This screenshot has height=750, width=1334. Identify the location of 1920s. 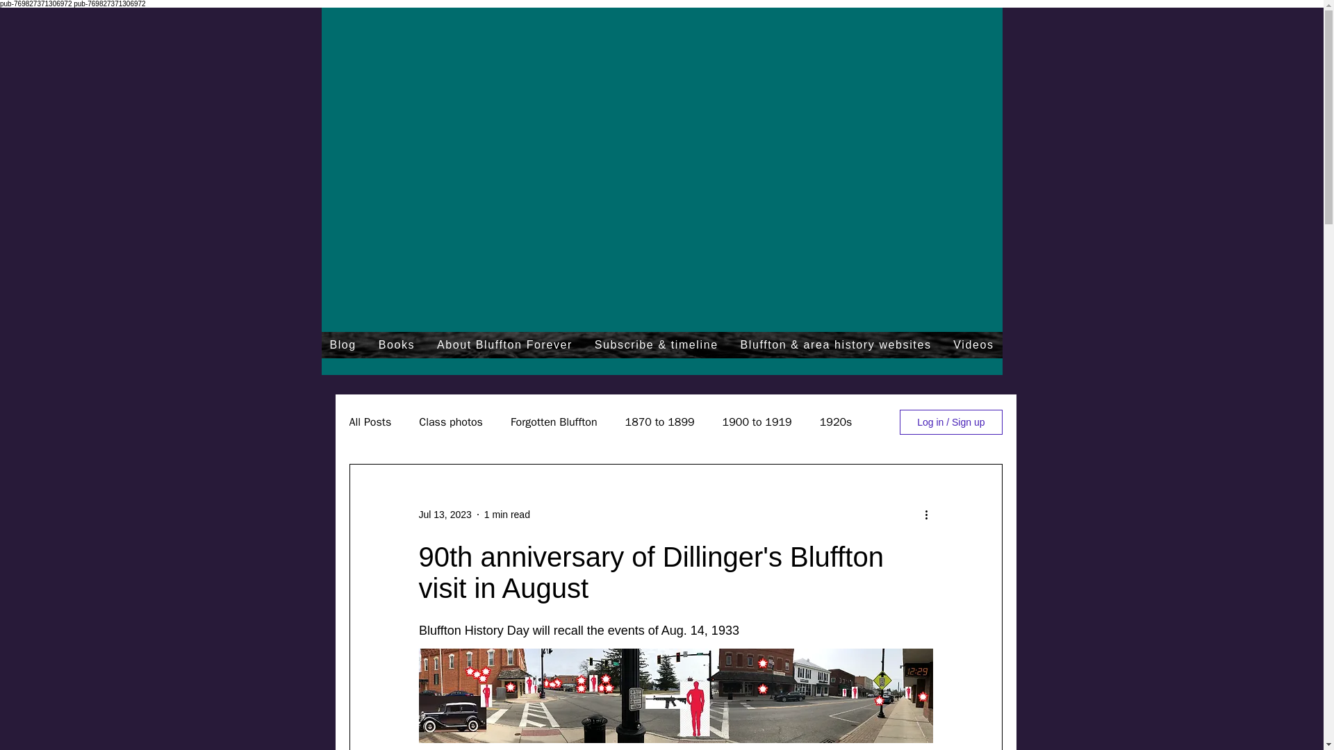
(836, 422).